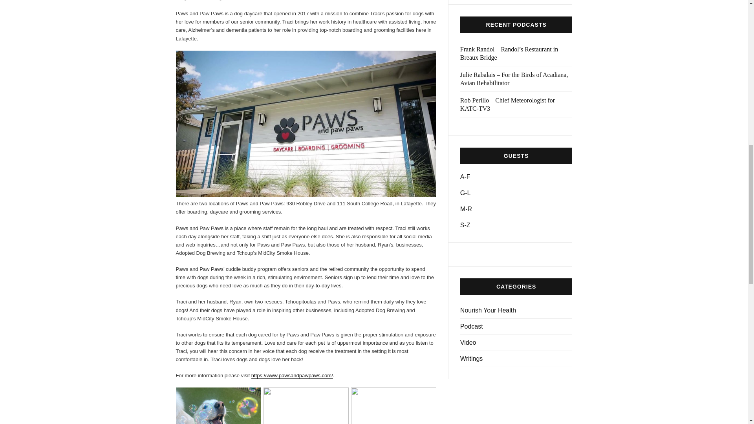  What do you see at coordinates (516, 311) in the screenshot?
I see `Nourish Your Health` at bounding box center [516, 311].